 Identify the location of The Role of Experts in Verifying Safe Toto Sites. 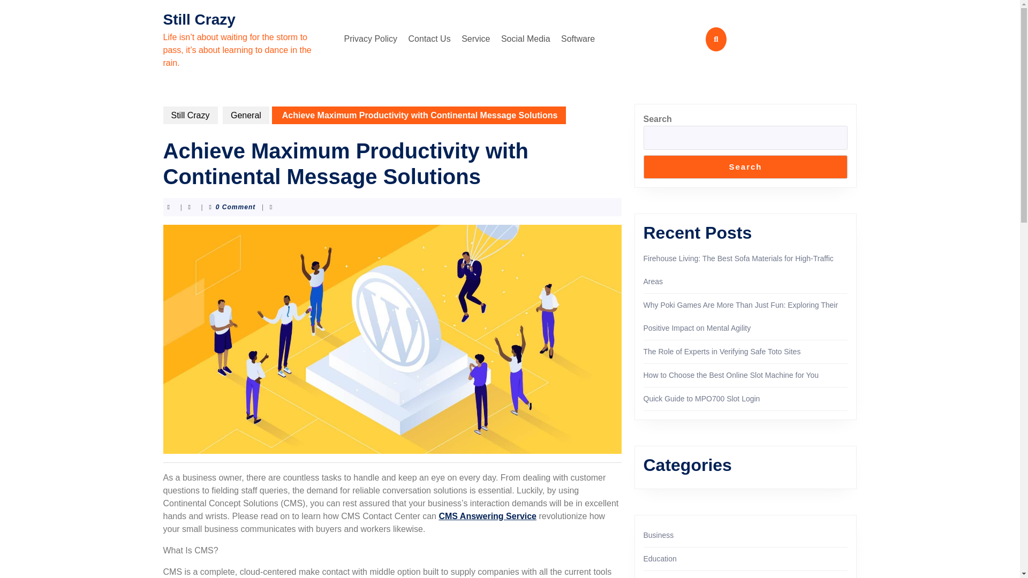
(722, 352).